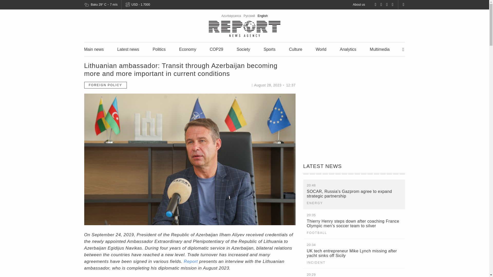  What do you see at coordinates (348, 49) in the screenshot?
I see `Analytics` at bounding box center [348, 49].